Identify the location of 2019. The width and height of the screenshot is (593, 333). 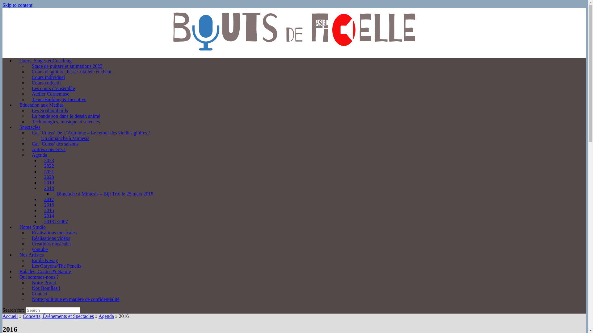
(49, 183).